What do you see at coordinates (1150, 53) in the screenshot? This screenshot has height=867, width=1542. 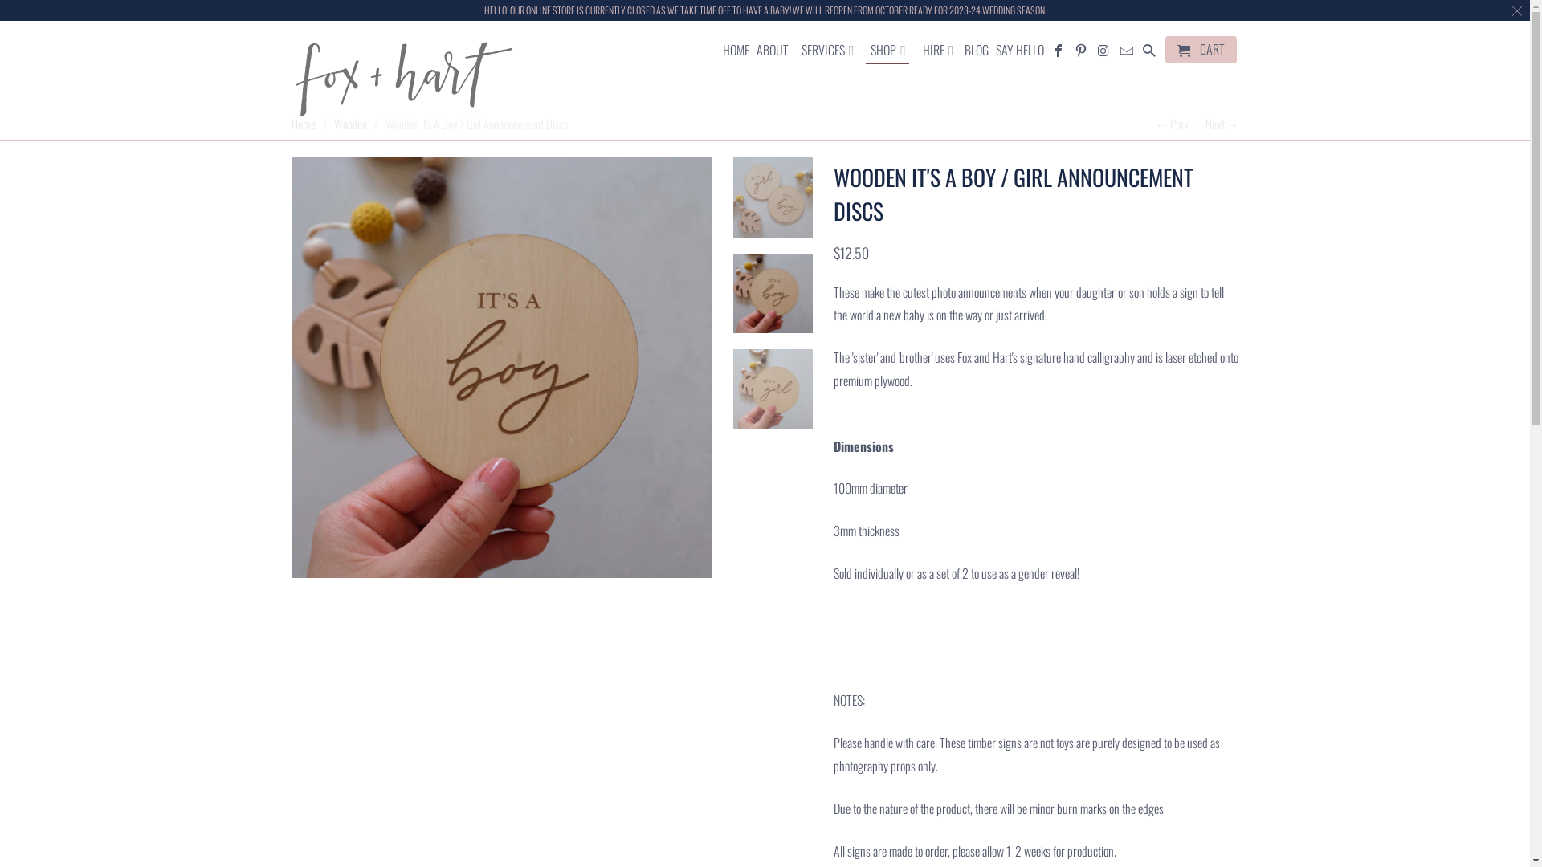 I see `Search` at bounding box center [1150, 53].